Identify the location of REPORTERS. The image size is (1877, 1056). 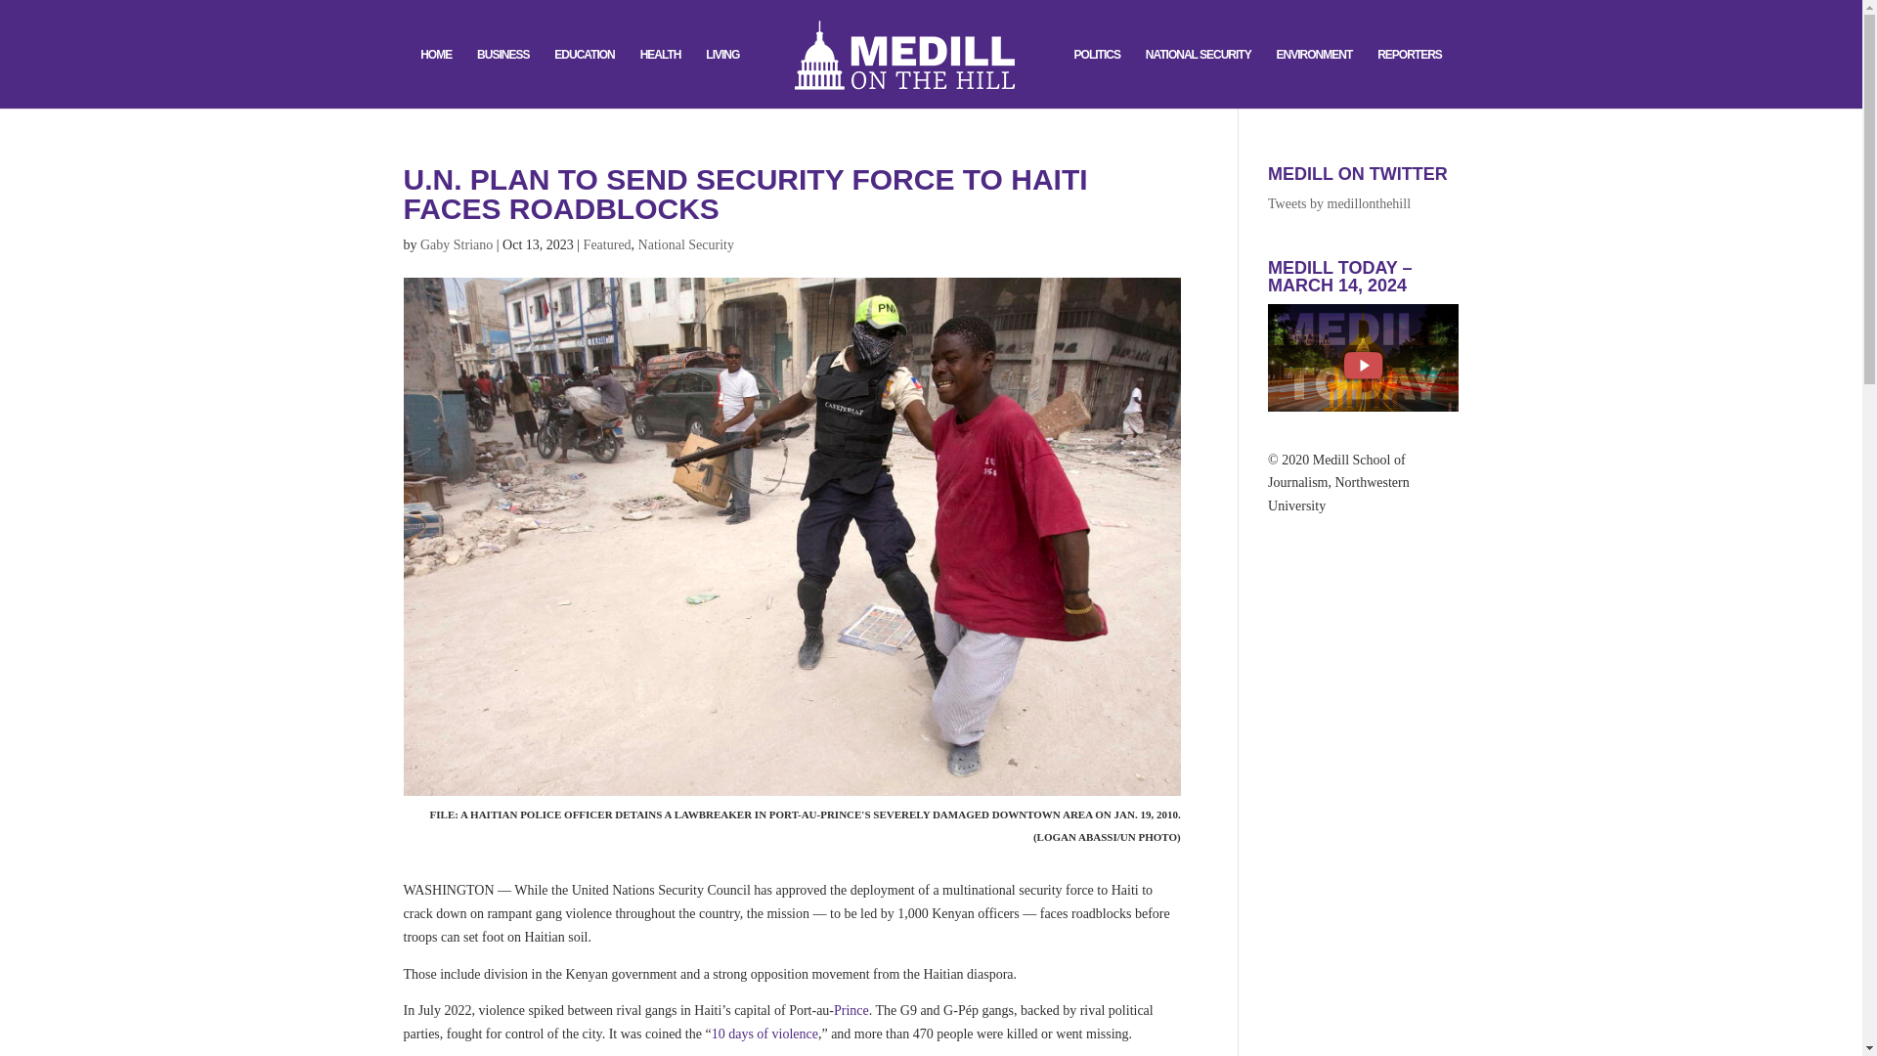
(1410, 78).